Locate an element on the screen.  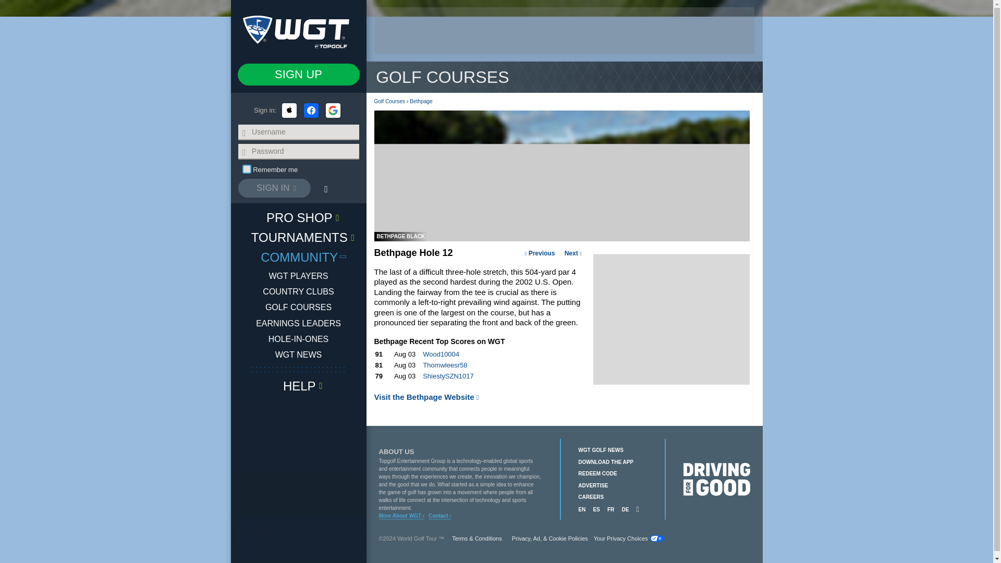
SIGN UP is located at coordinates (298, 75).